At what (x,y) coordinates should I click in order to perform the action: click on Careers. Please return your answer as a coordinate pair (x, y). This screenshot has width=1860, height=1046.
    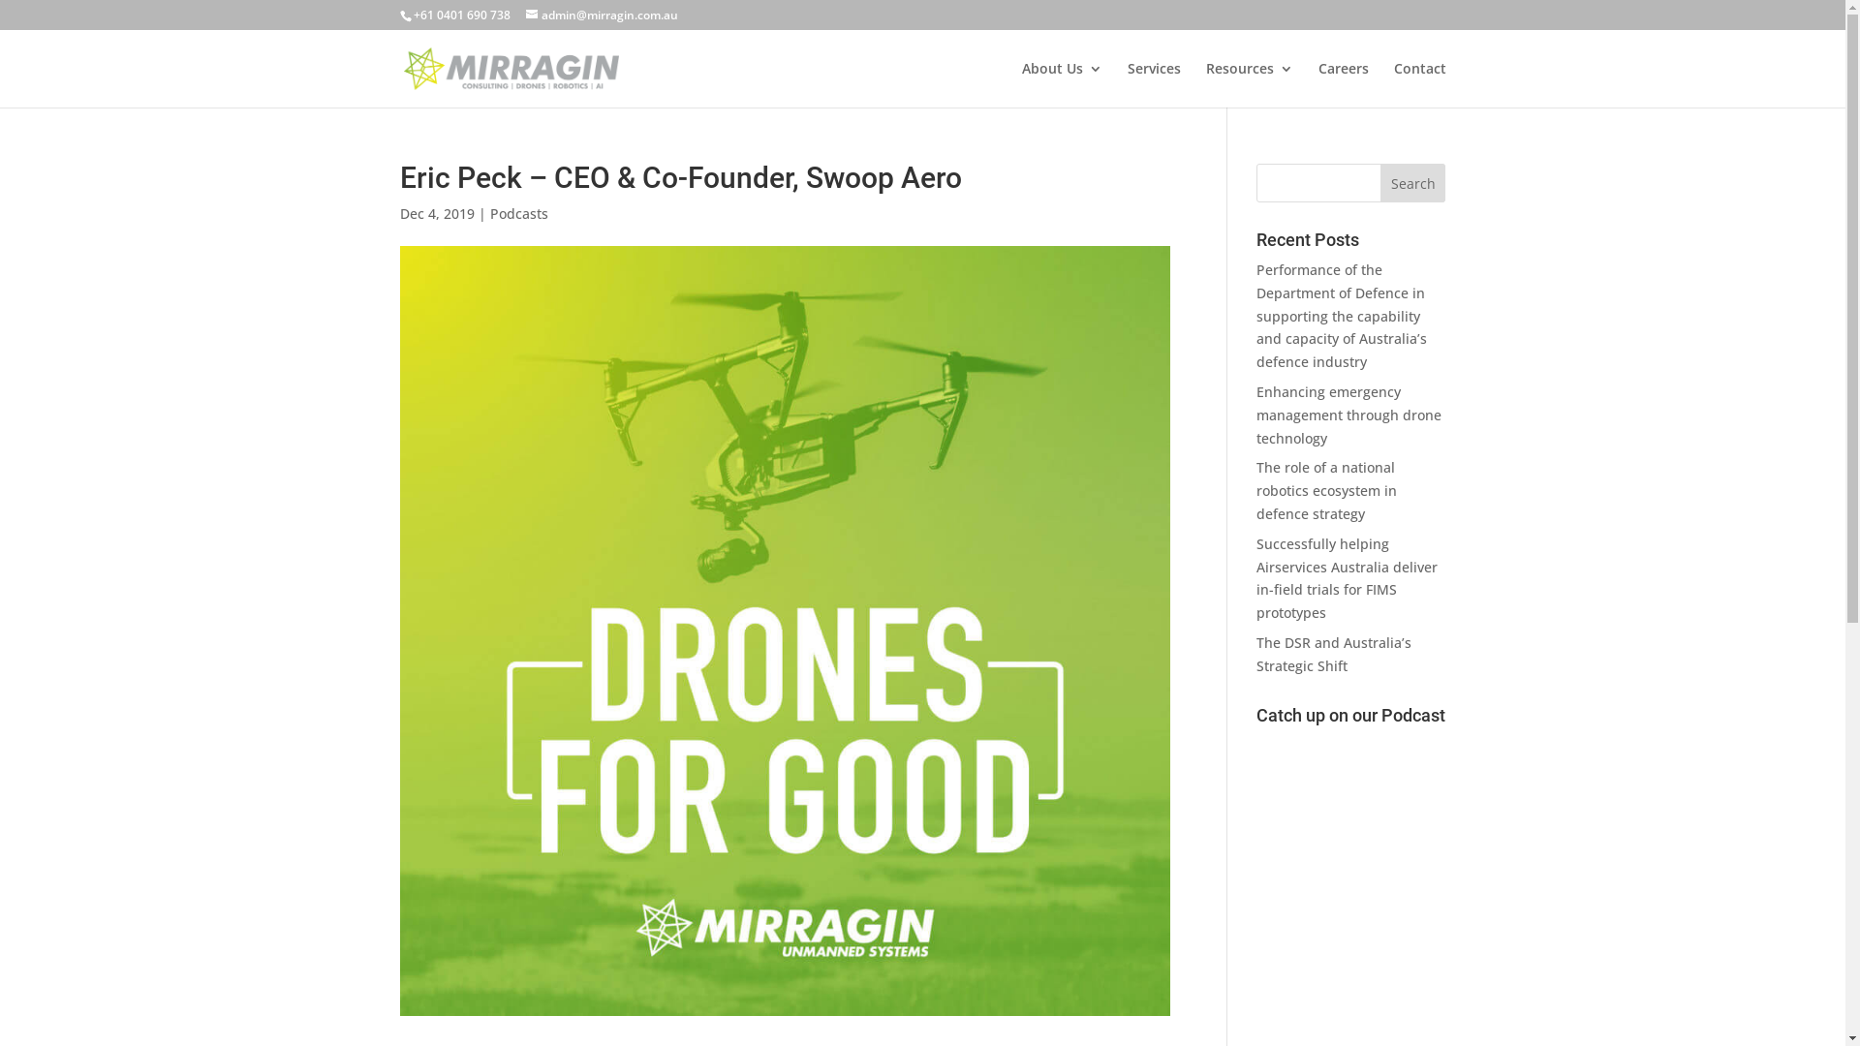
    Looking at the image, I should click on (1343, 85).